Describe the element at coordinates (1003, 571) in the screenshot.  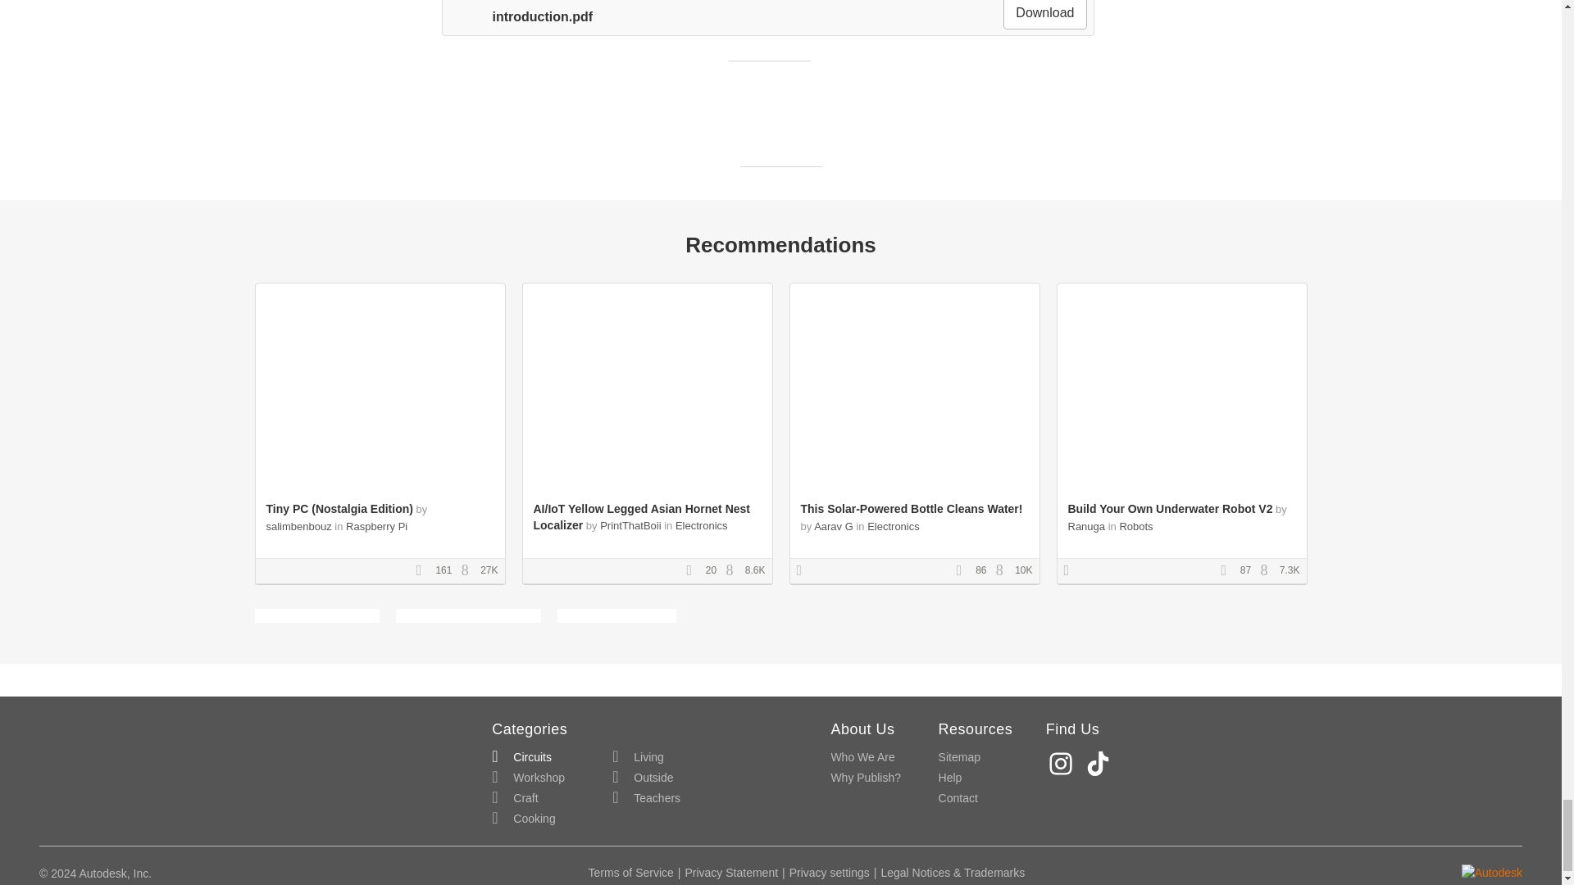
I see `Views Count` at that location.